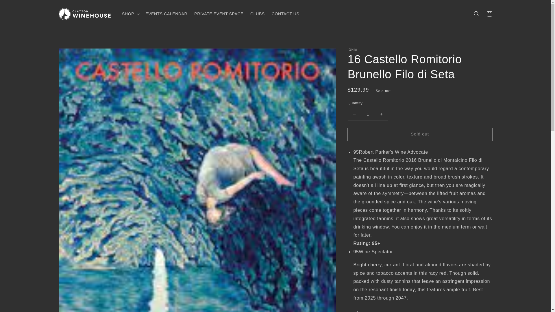  What do you see at coordinates (368, 114) in the screenshot?
I see `1` at bounding box center [368, 114].